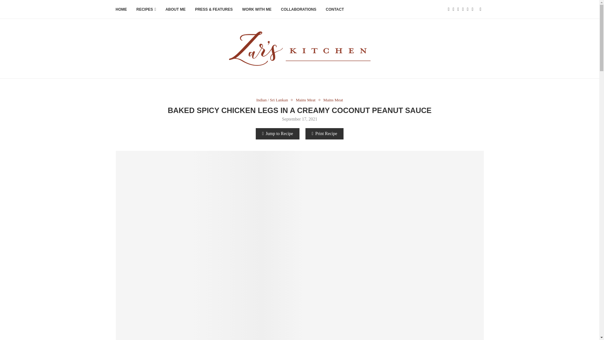  Describe the element at coordinates (298, 9) in the screenshot. I see `COLLABORATIONS` at that location.